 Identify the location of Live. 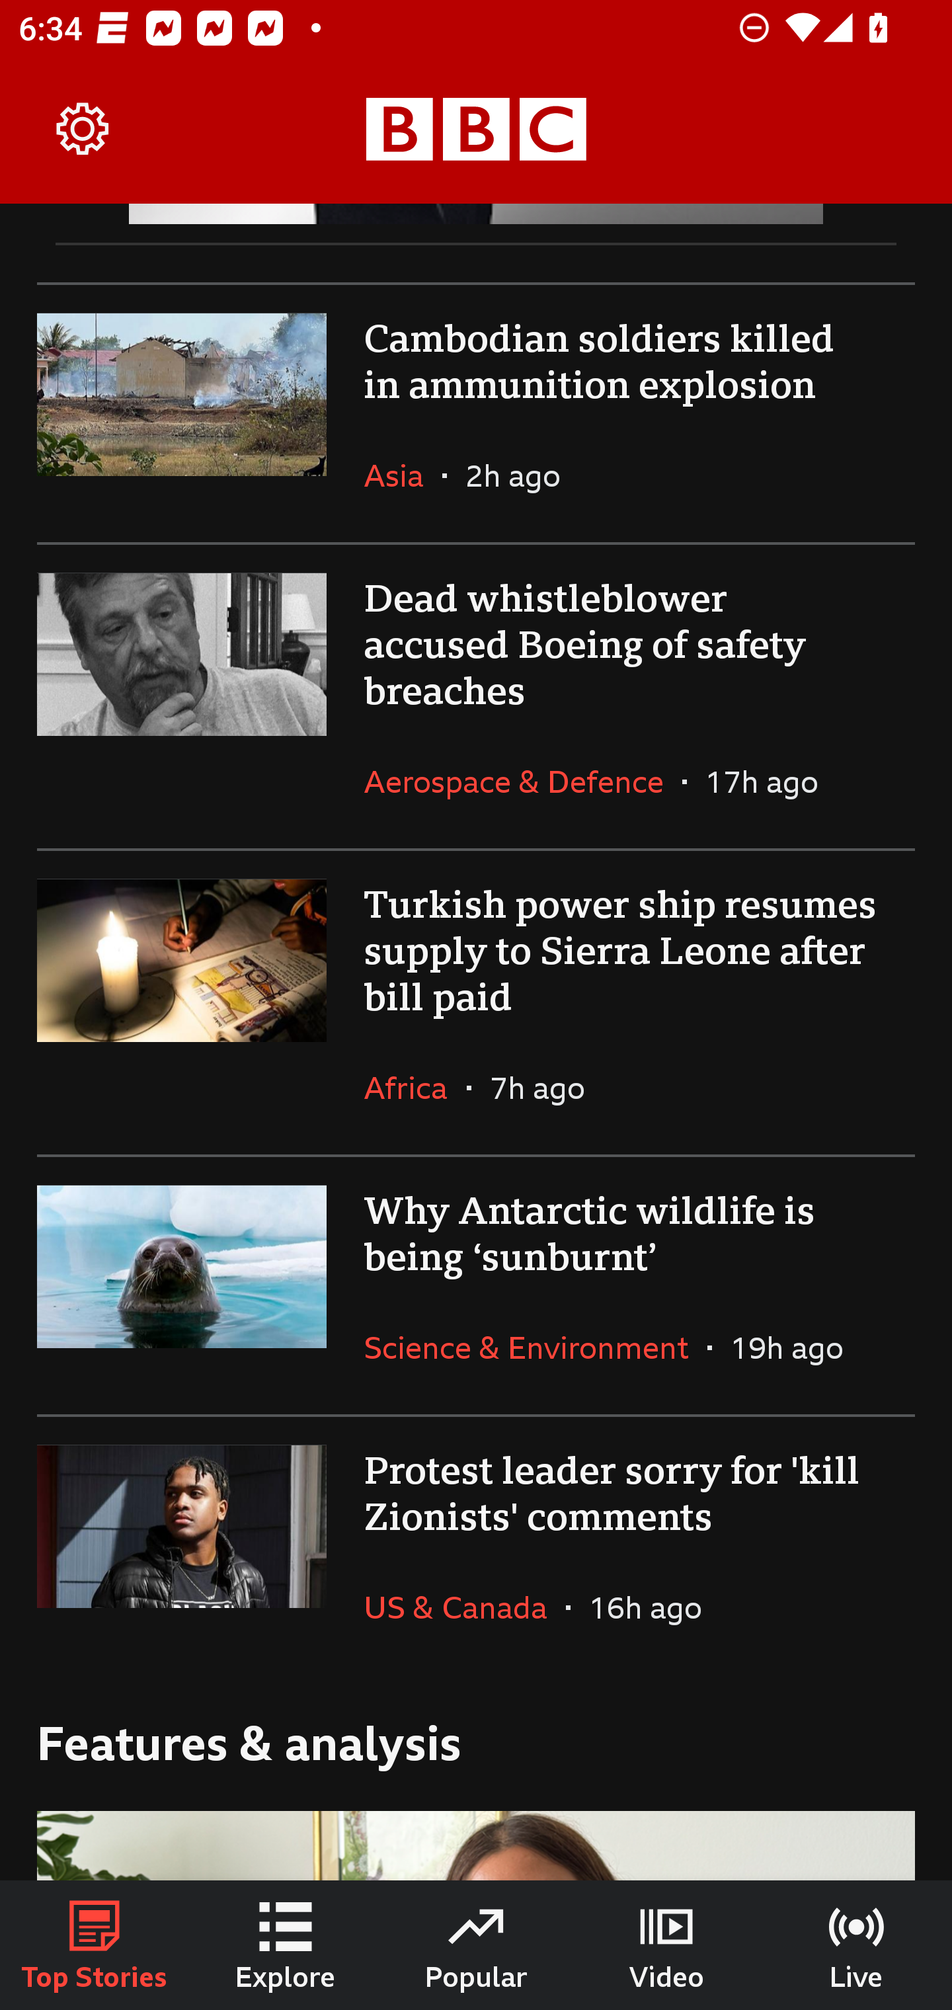
(857, 1945).